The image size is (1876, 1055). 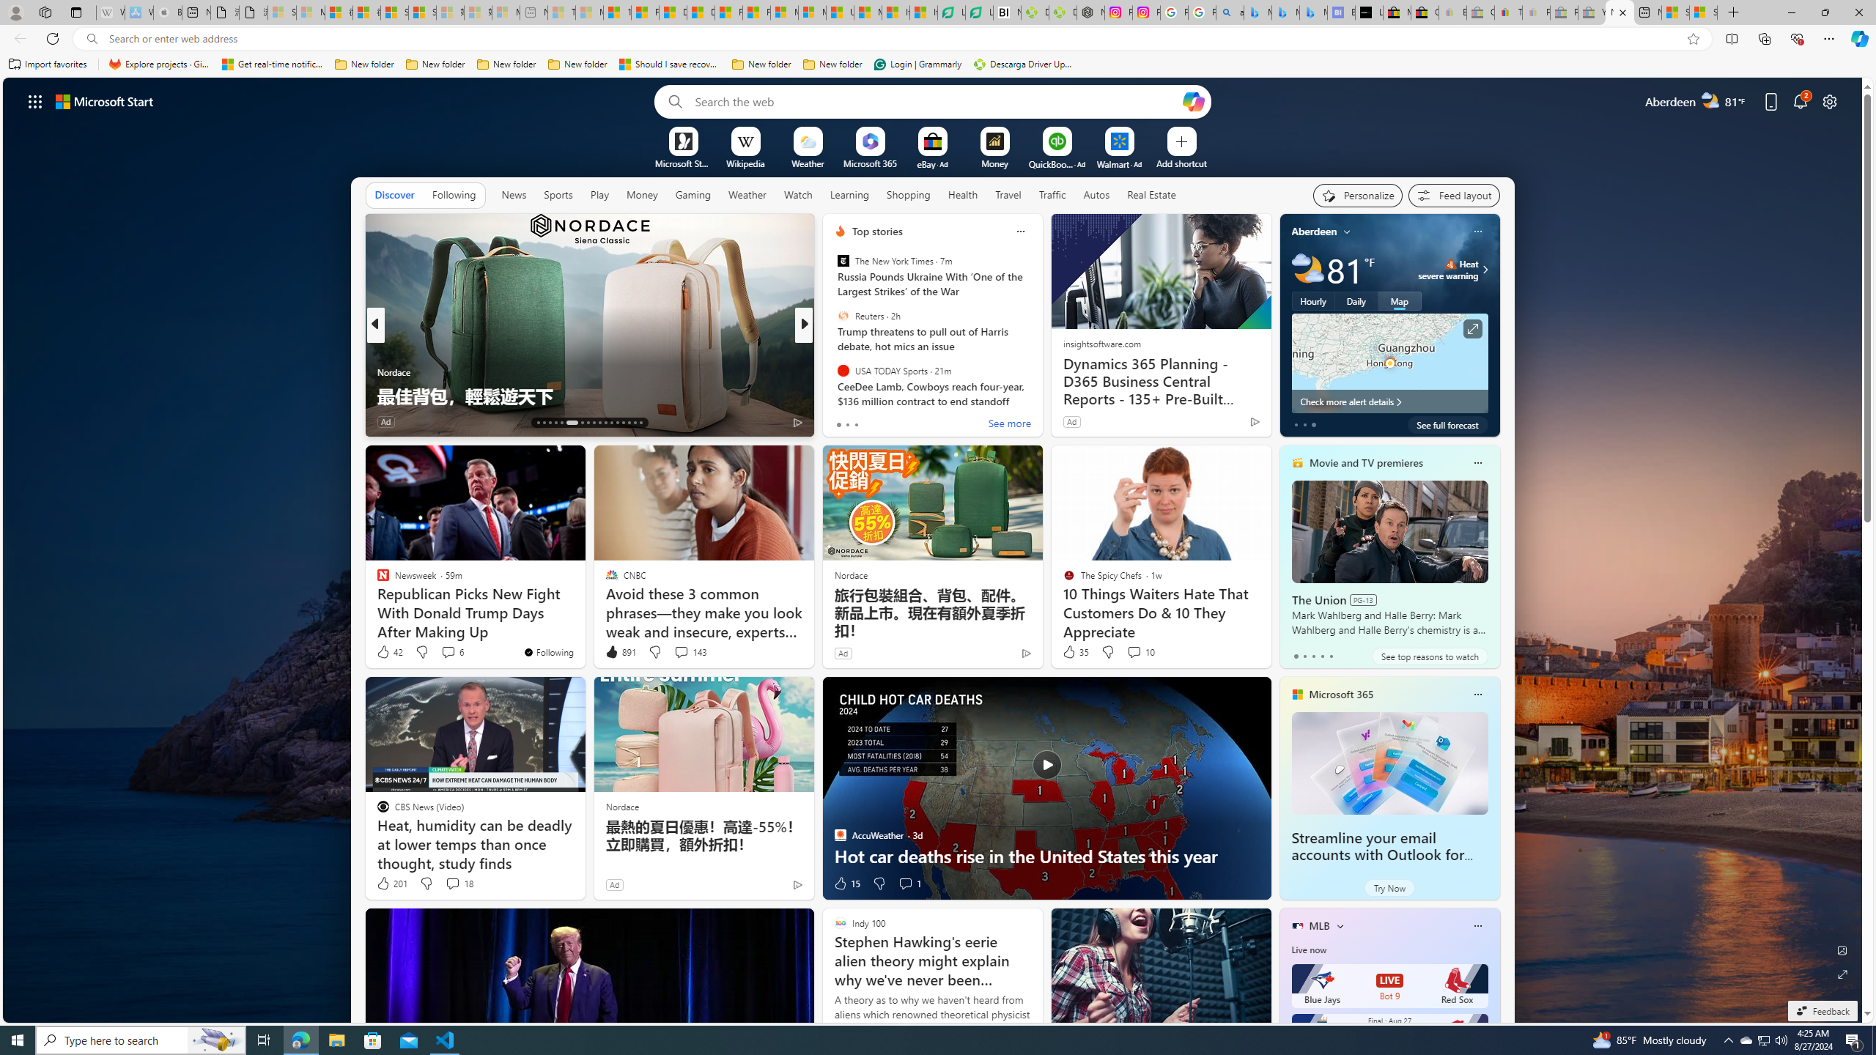 What do you see at coordinates (389, 652) in the screenshot?
I see `42 Like` at bounding box center [389, 652].